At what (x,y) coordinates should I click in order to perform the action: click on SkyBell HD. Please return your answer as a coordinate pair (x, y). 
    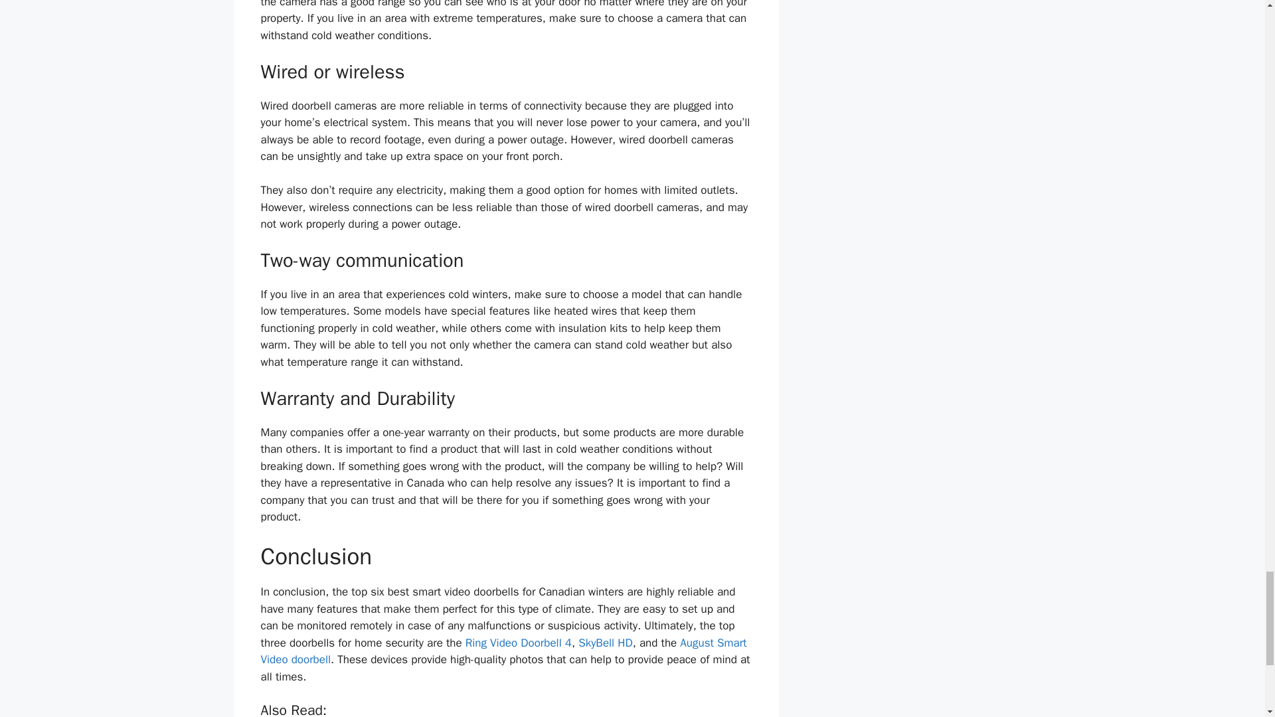
    Looking at the image, I should click on (606, 643).